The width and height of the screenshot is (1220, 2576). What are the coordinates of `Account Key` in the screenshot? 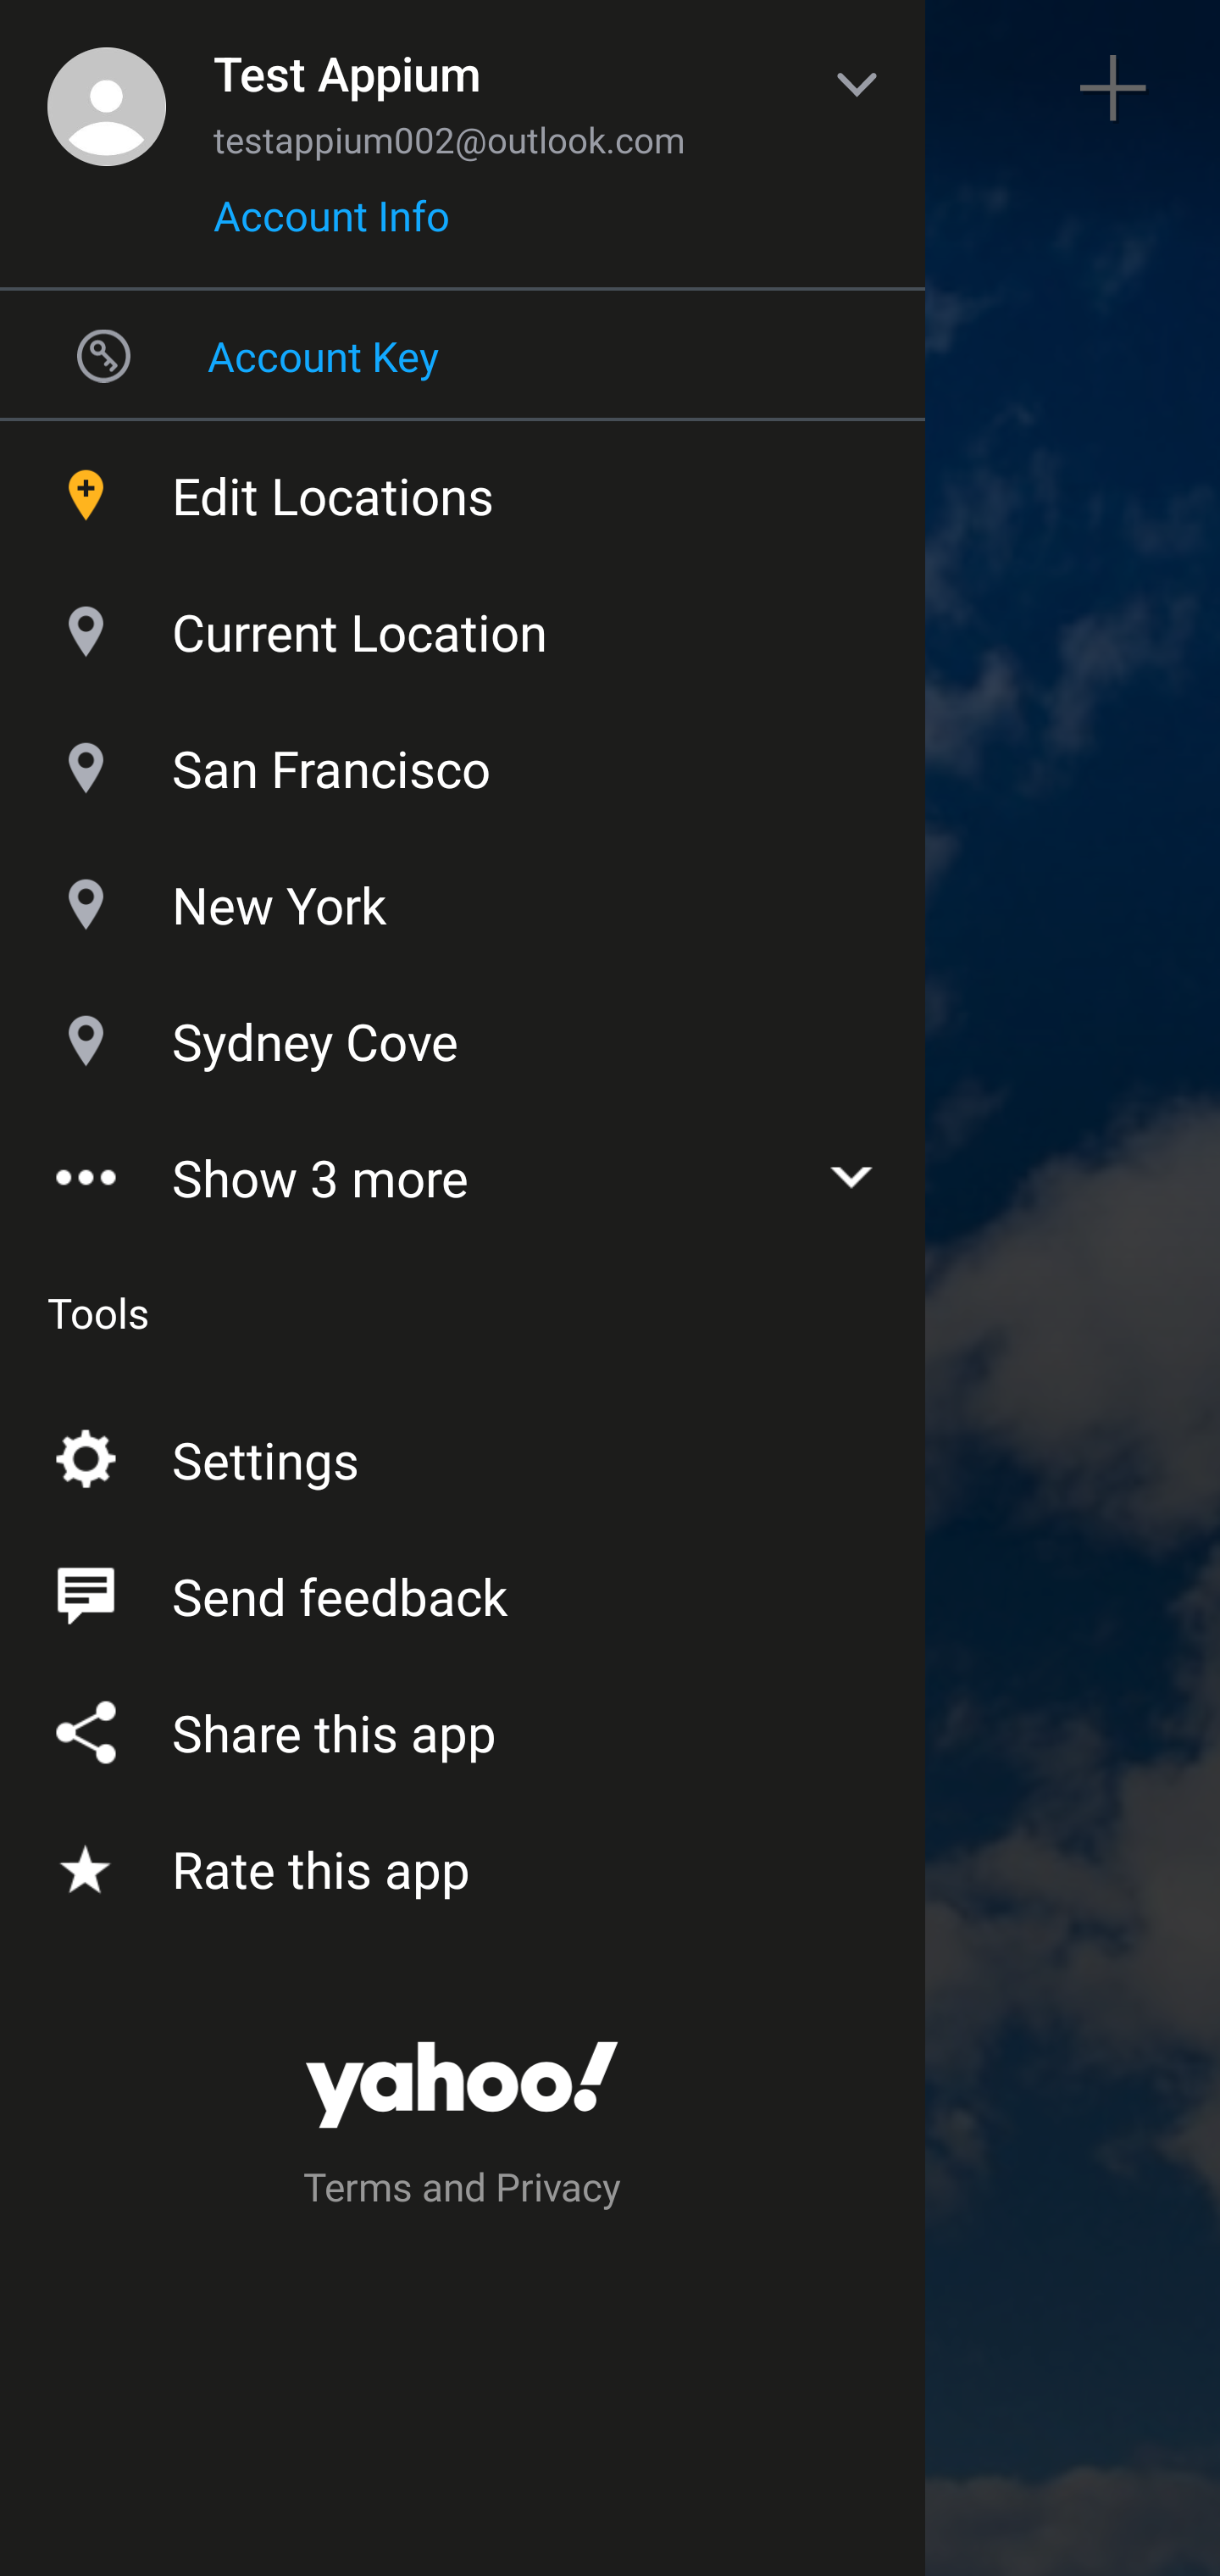 It's located at (463, 355).